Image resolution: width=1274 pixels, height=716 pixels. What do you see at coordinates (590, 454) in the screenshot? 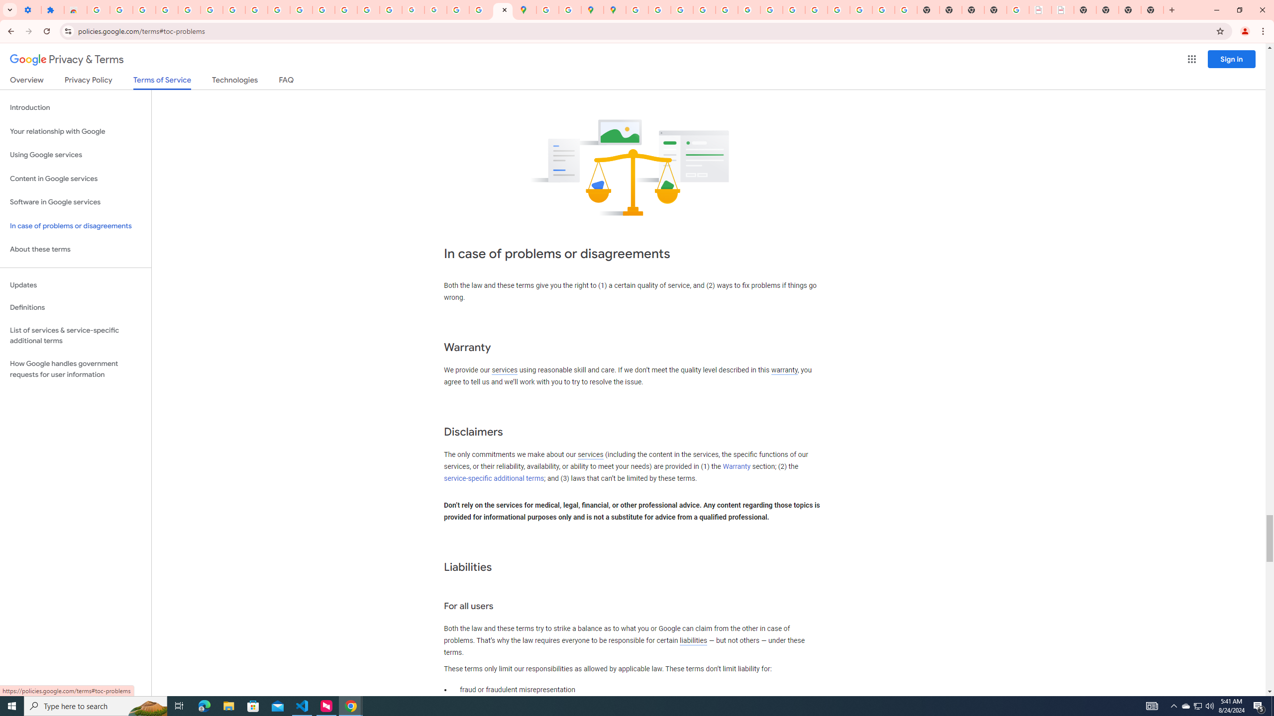
I see `services` at bounding box center [590, 454].